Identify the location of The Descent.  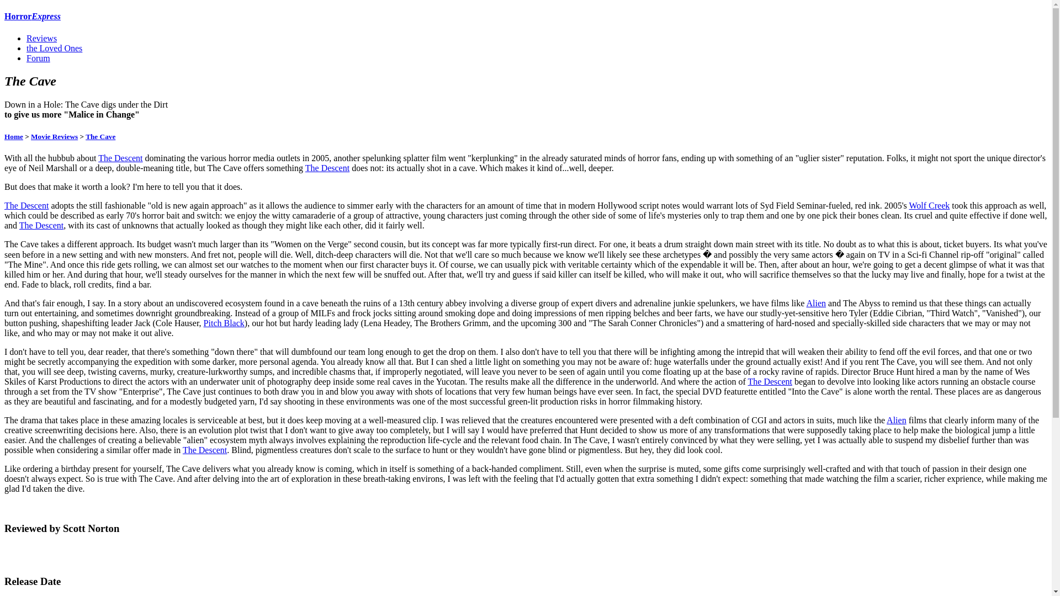
(770, 381).